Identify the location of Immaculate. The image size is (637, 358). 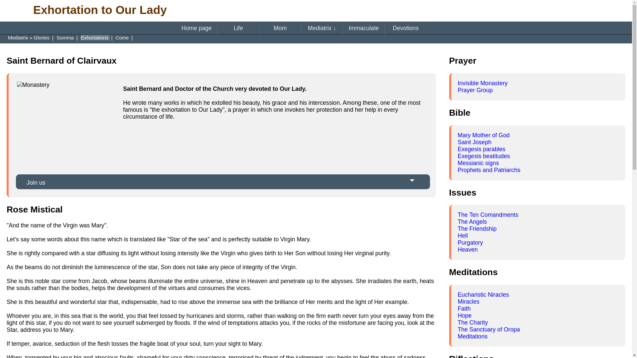
(364, 28).